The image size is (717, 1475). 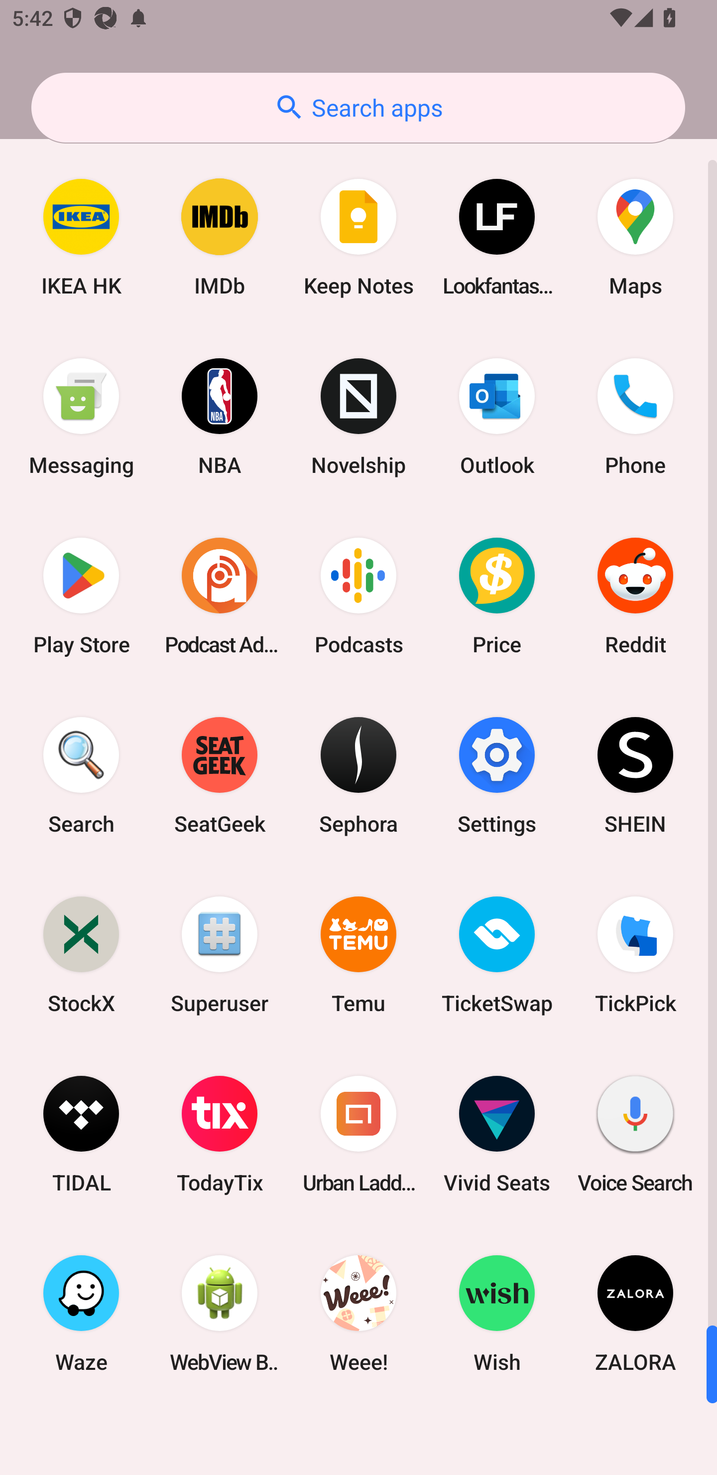 What do you see at coordinates (497, 1134) in the screenshot?
I see `Vivid Seats` at bounding box center [497, 1134].